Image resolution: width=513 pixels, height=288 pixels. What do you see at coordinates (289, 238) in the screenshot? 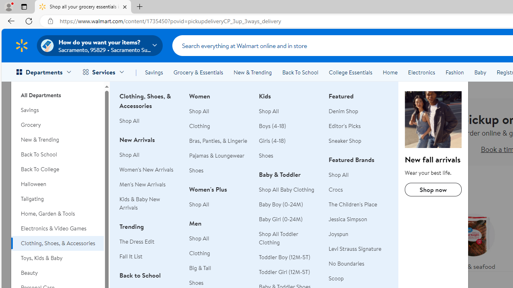
I see `Shop All Toddler Clothing` at bounding box center [289, 238].